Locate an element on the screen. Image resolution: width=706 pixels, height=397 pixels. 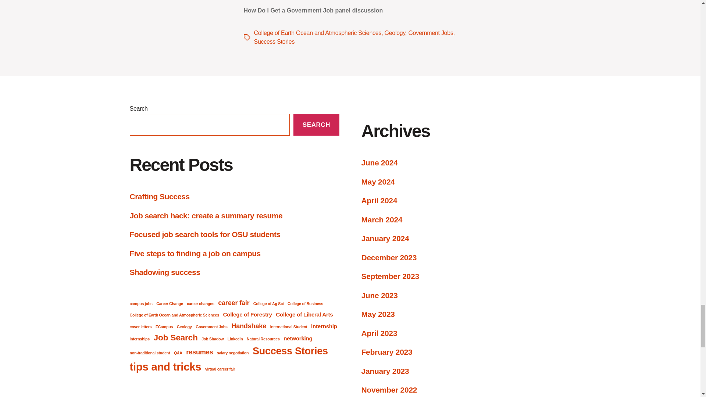
Geology is located at coordinates (395, 33).